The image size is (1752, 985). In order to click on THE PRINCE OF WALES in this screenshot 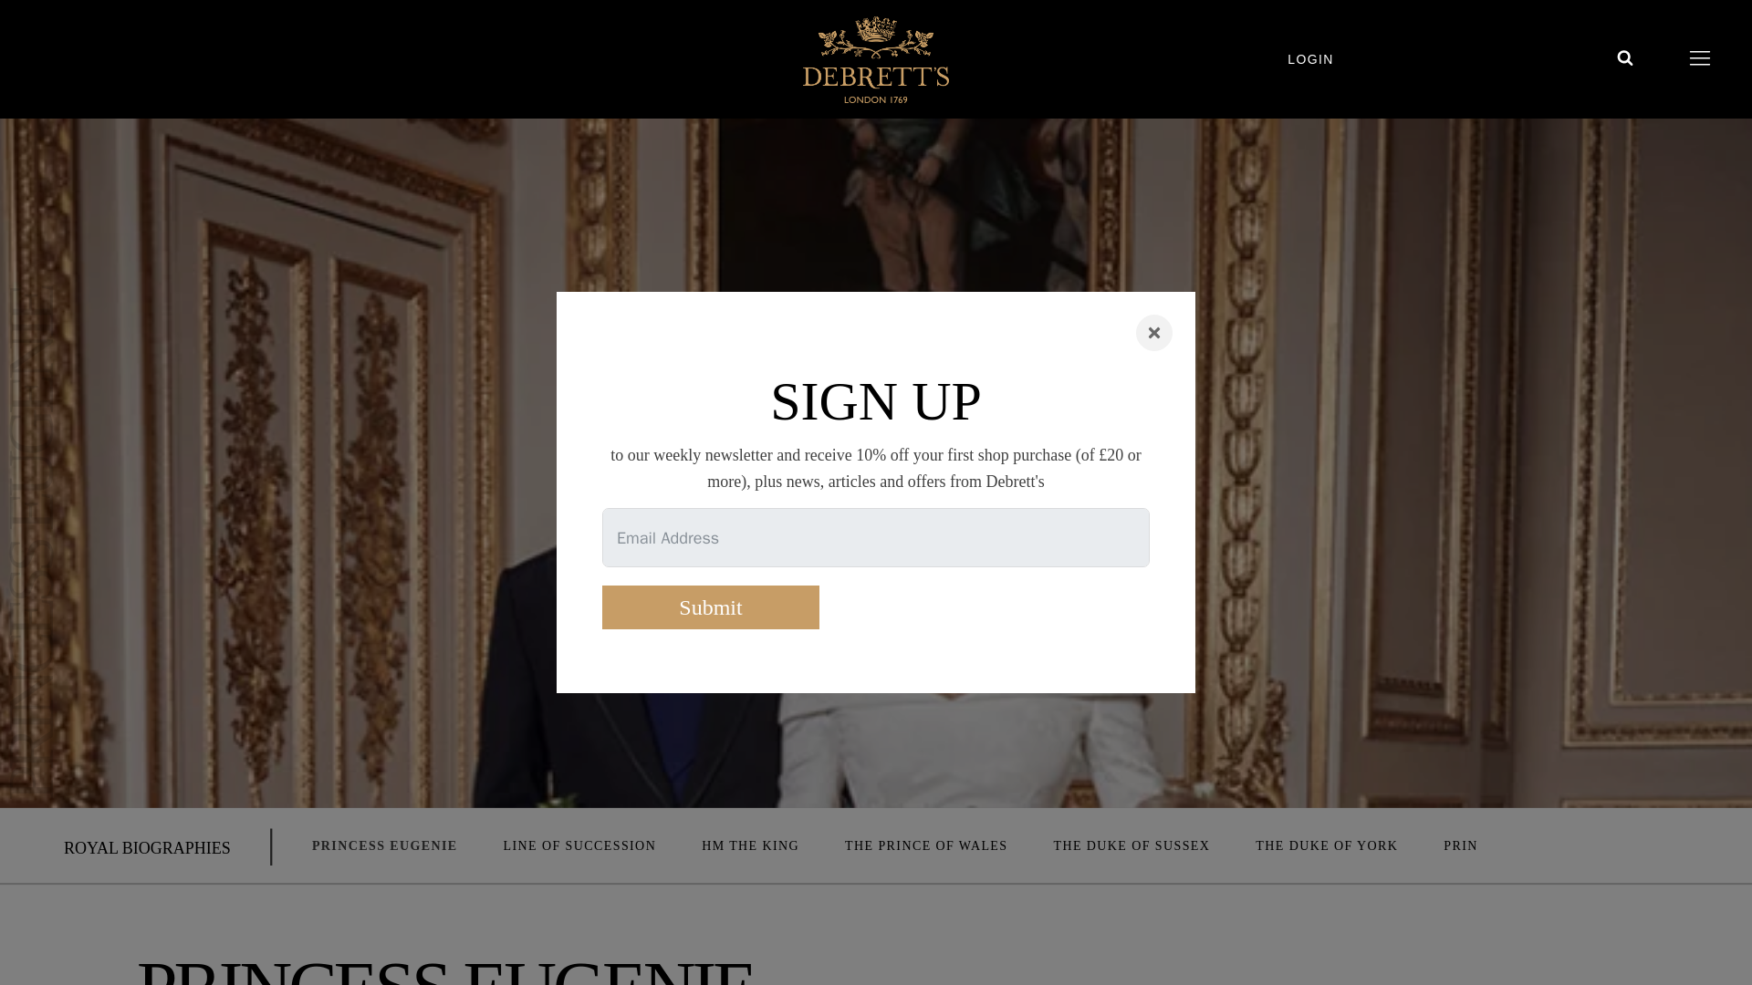, I will do `click(925, 846)`.